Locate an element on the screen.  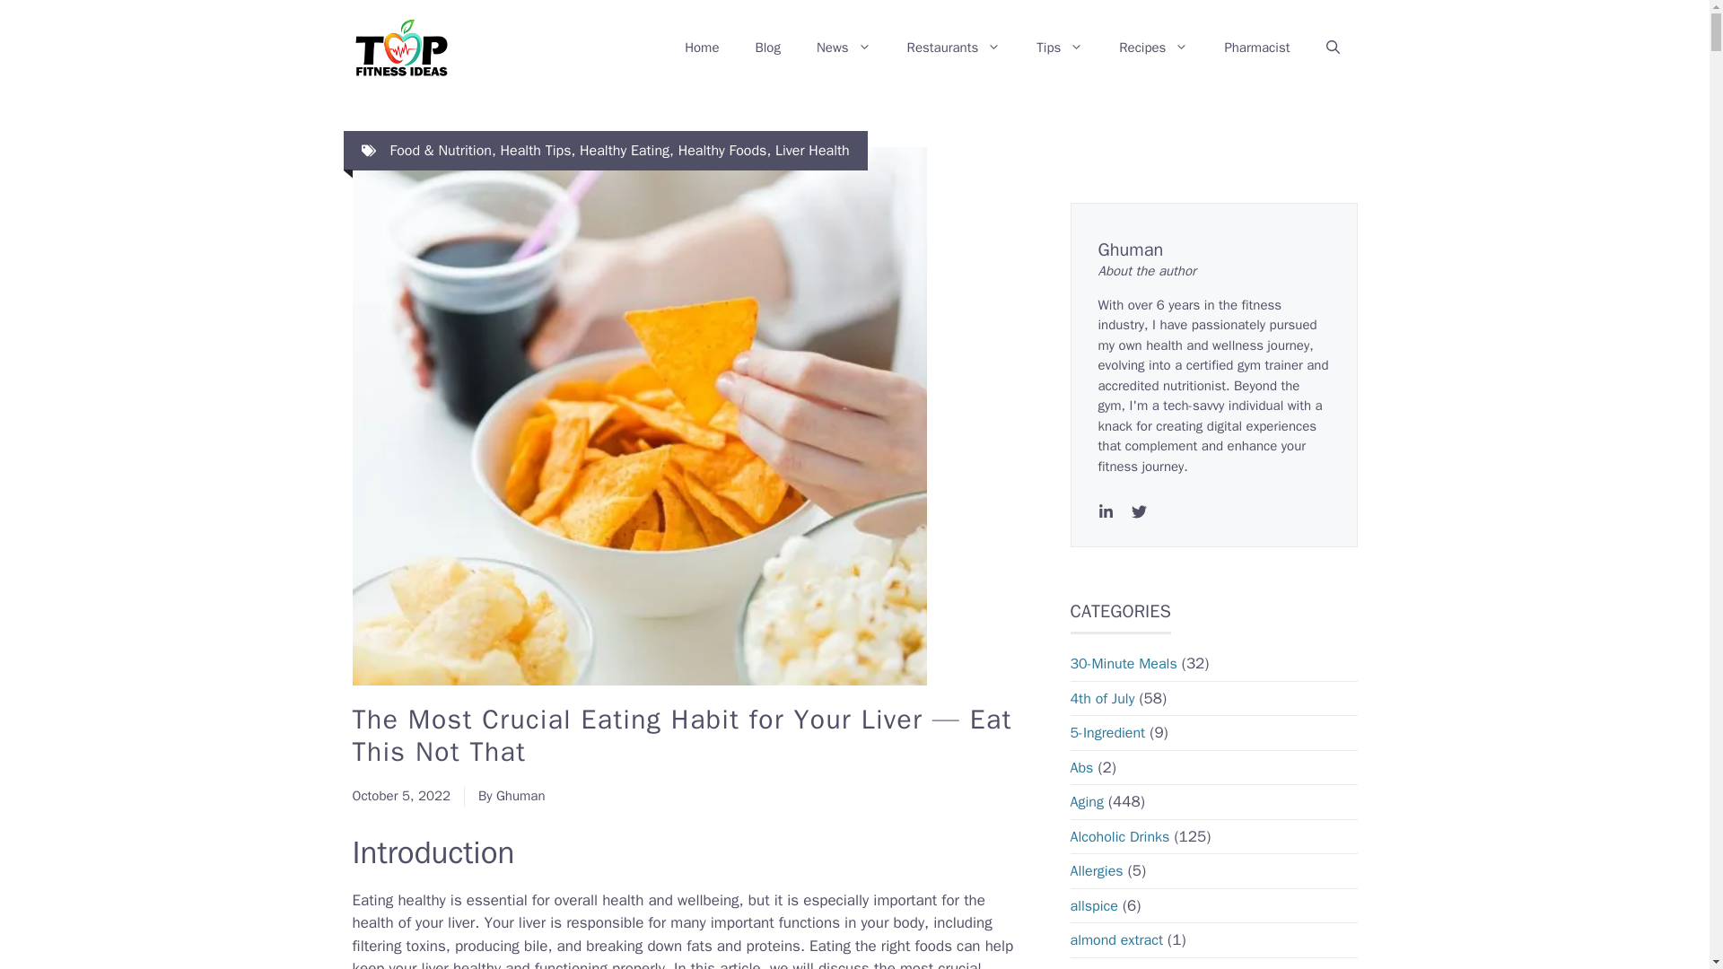
Restaurants is located at coordinates (954, 47).